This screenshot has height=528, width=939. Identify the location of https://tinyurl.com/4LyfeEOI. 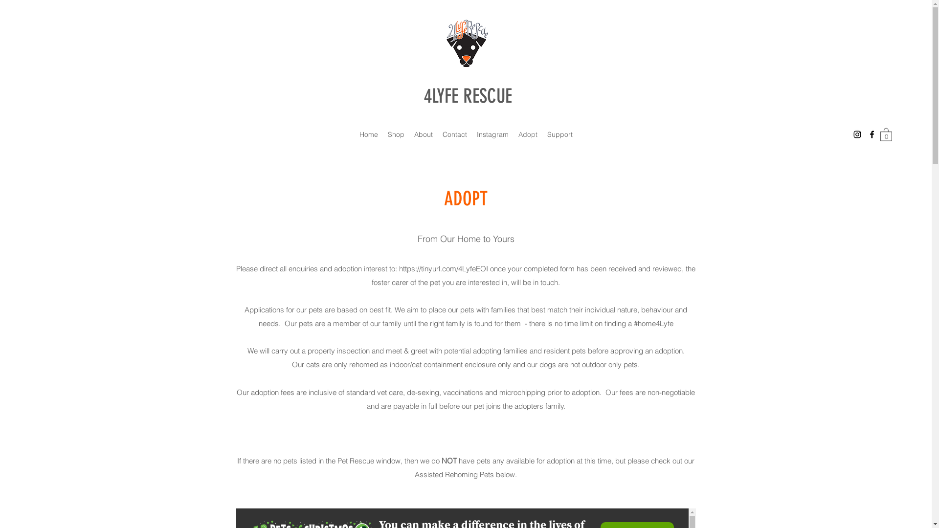
(444, 269).